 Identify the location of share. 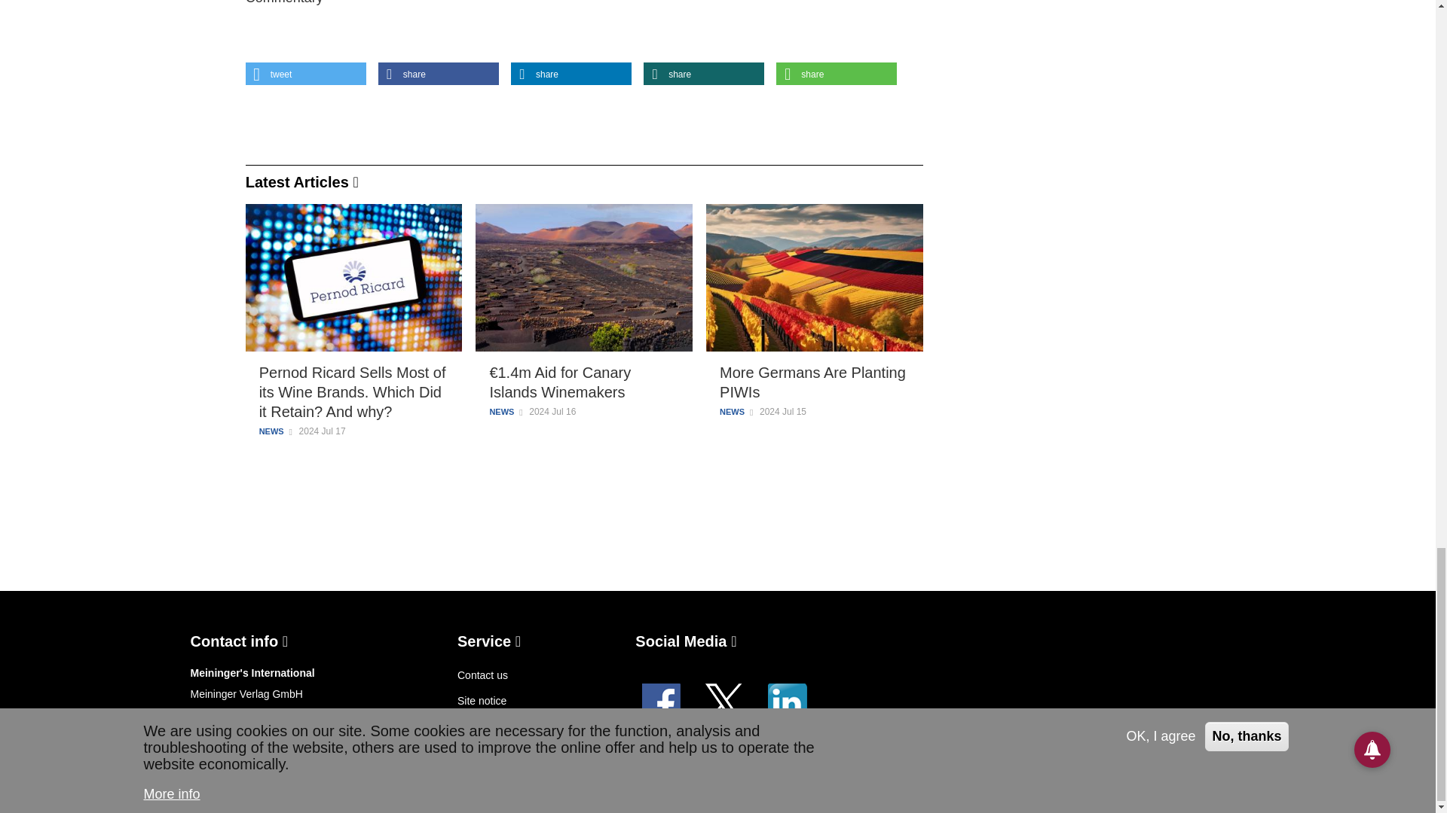
(439, 74).